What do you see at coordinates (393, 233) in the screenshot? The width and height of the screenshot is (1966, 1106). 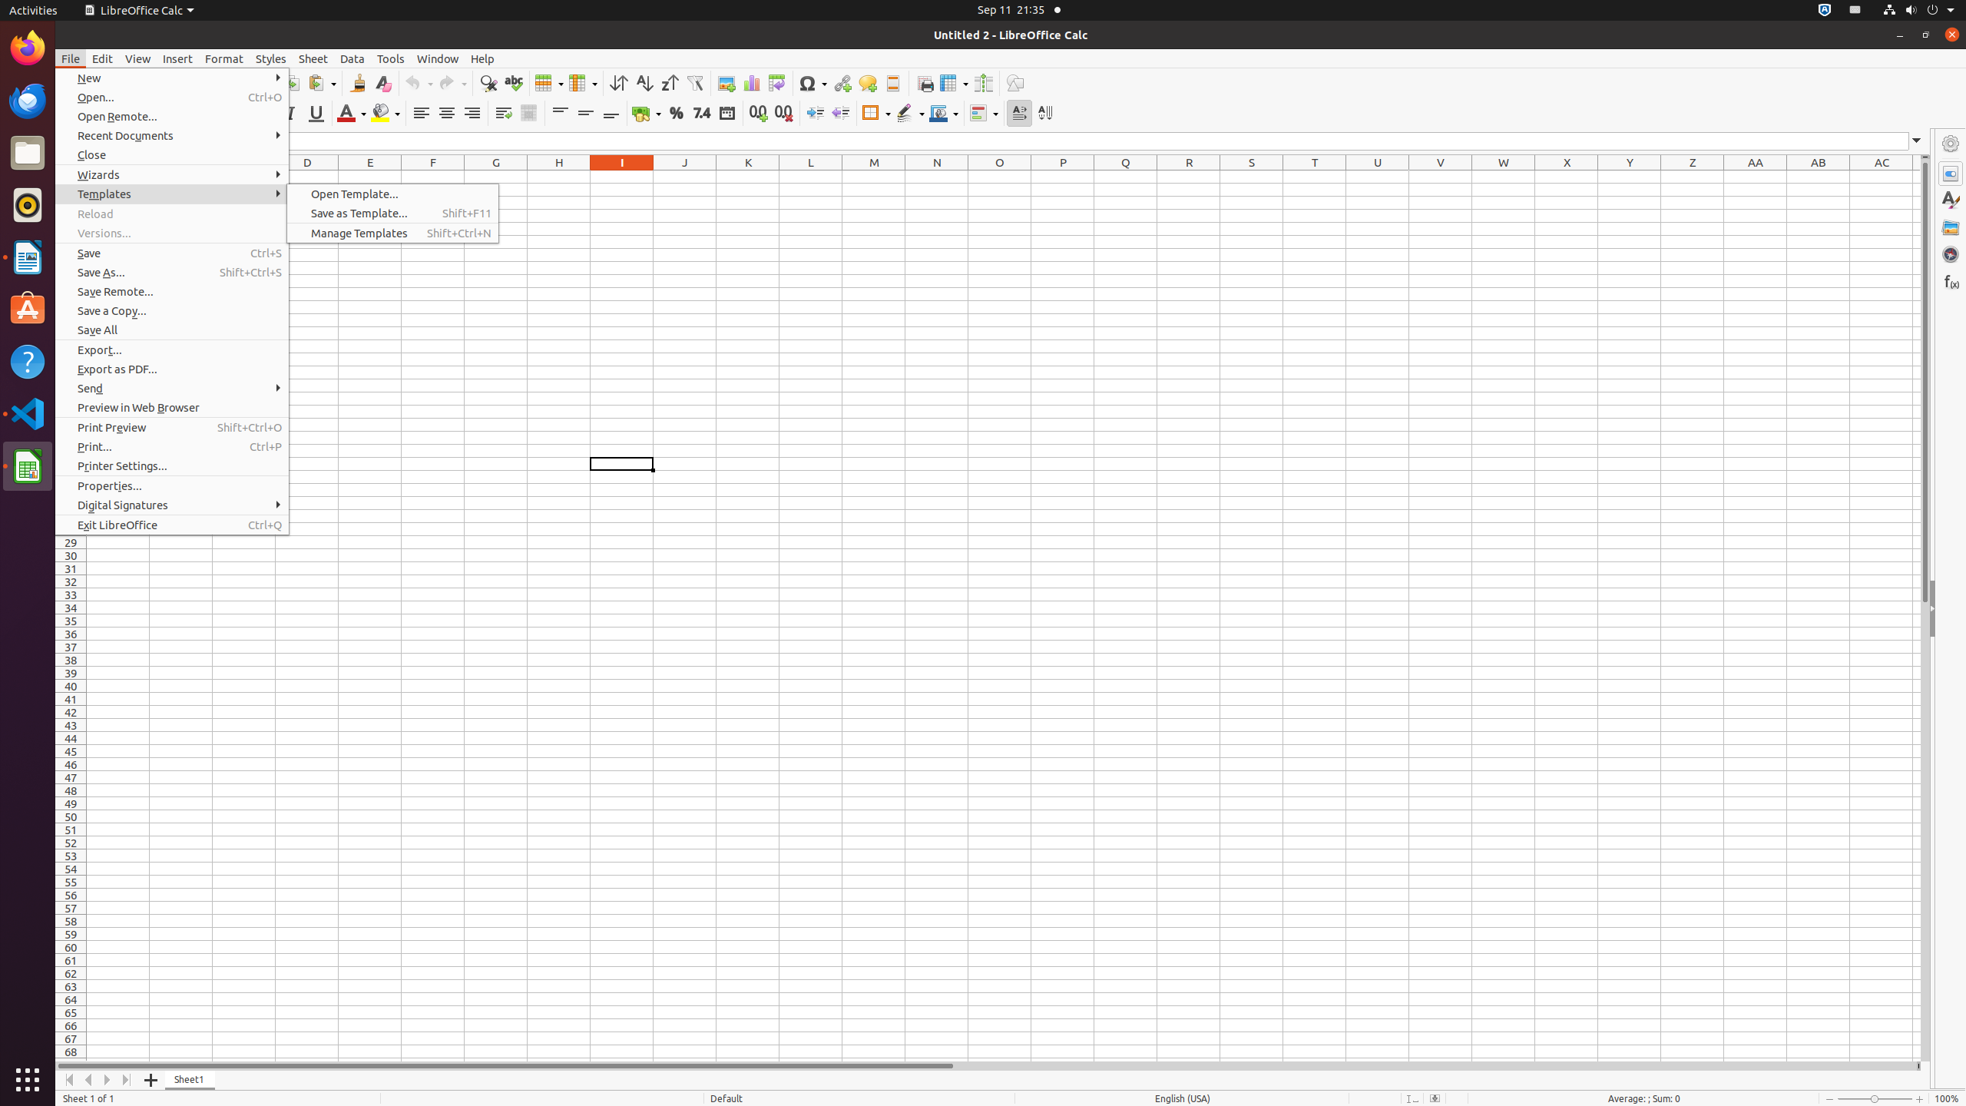 I see `Manage Templates` at bounding box center [393, 233].